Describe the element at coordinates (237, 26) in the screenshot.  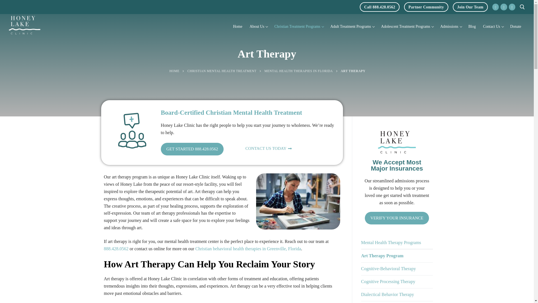
I see `Join Our Team` at that location.